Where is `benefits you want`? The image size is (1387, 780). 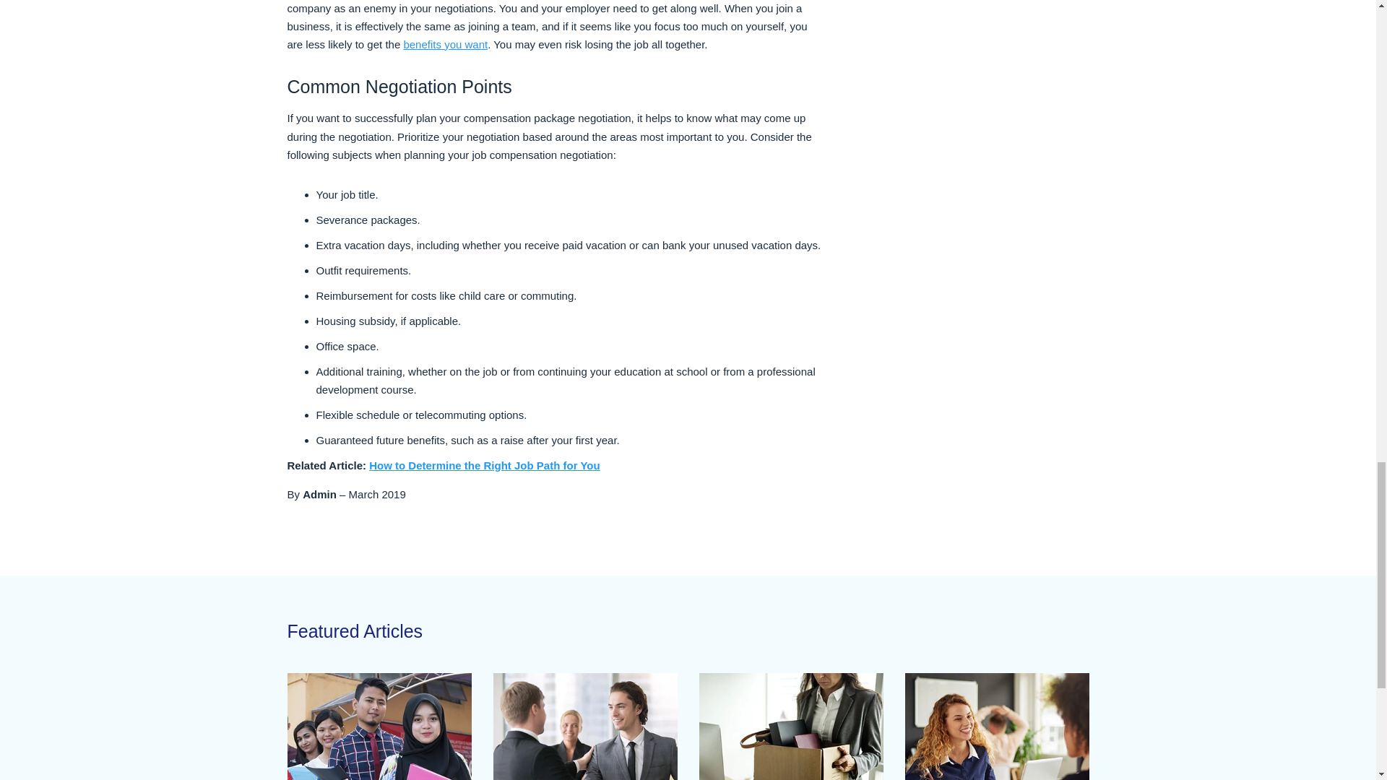
benefits you want is located at coordinates (445, 44).